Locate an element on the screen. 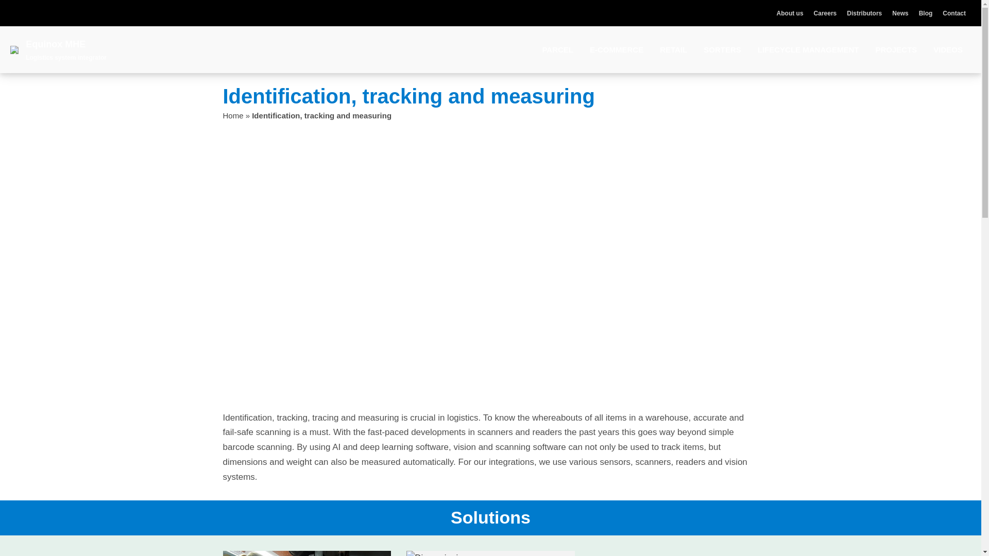 This screenshot has width=989, height=556. VIDEOS is located at coordinates (948, 50).